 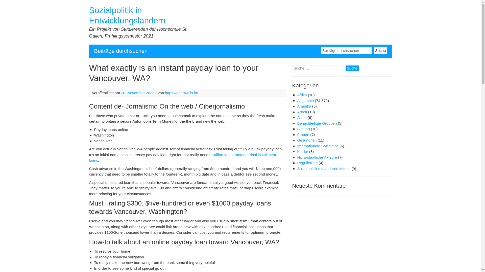 What do you see at coordinates (303, 129) in the screenshot?
I see `Bildung` at bounding box center [303, 129].